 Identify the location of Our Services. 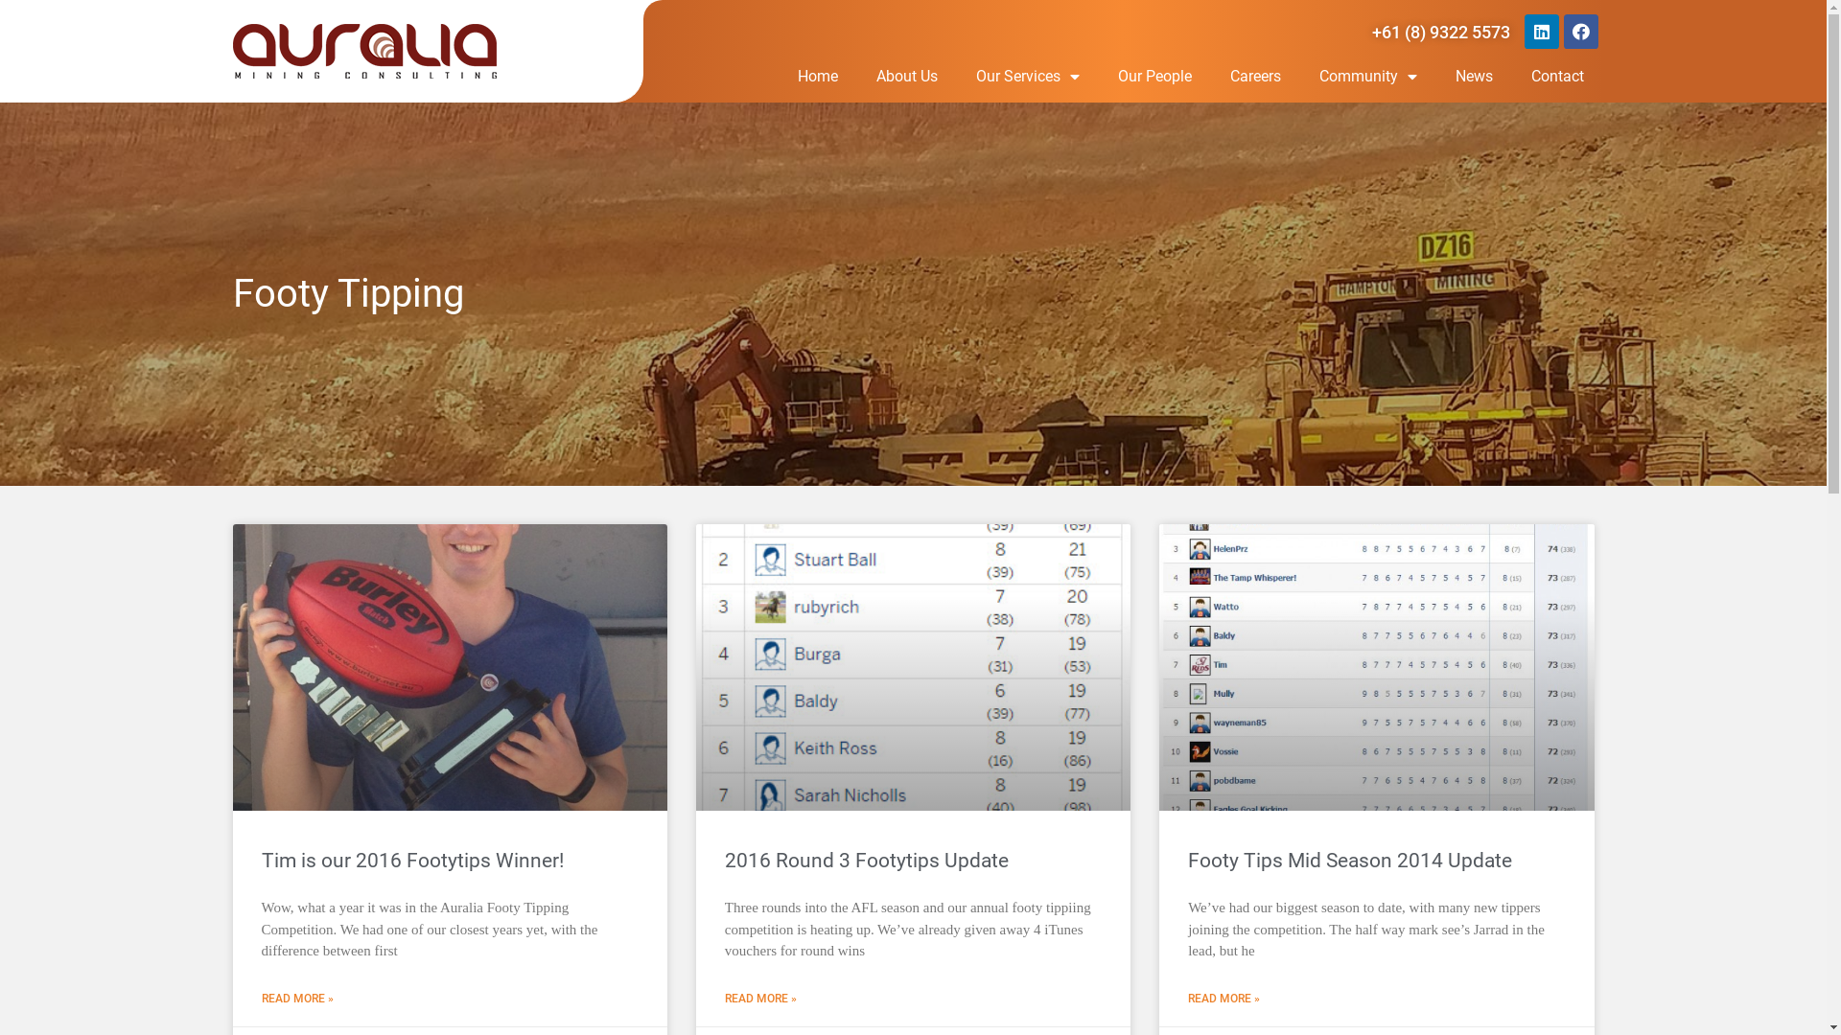
(1028, 77).